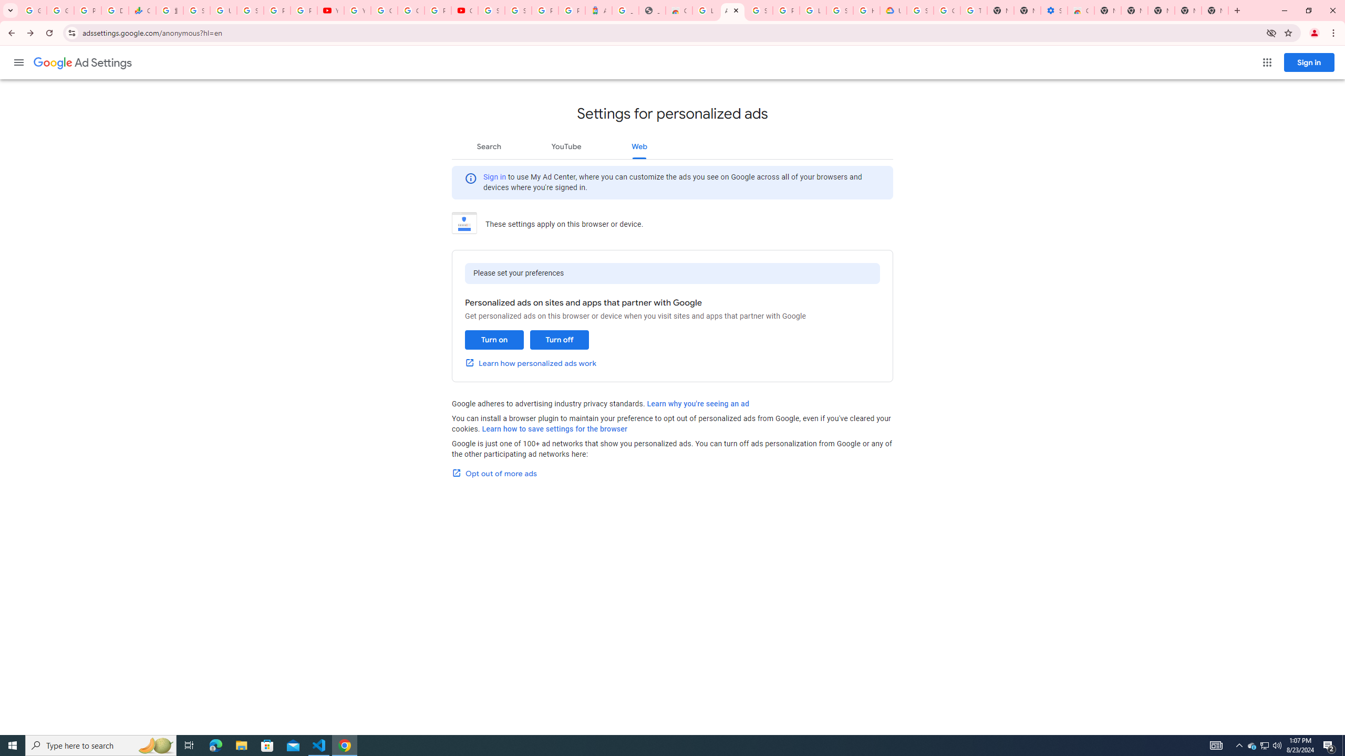 The image size is (1345, 756). I want to click on Sign in - Google Accounts, so click(518, 10).